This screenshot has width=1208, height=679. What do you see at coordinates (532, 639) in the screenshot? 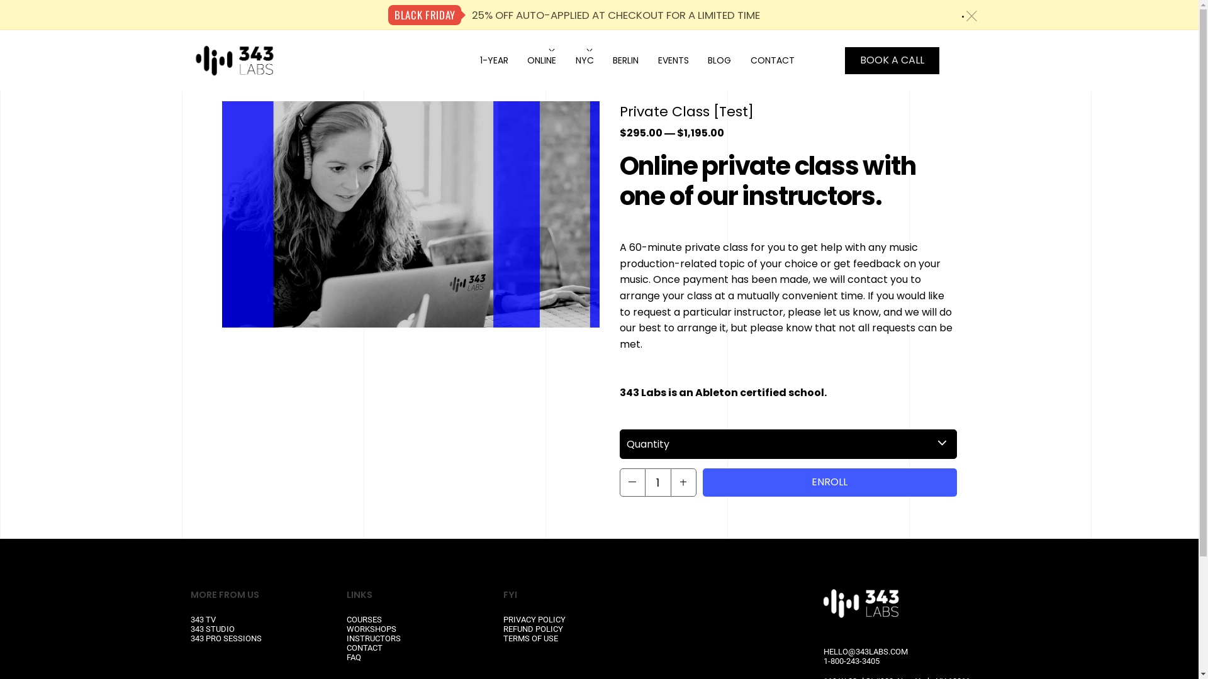
I see `TERMS OF USE ` at bounding box center [532, 639].